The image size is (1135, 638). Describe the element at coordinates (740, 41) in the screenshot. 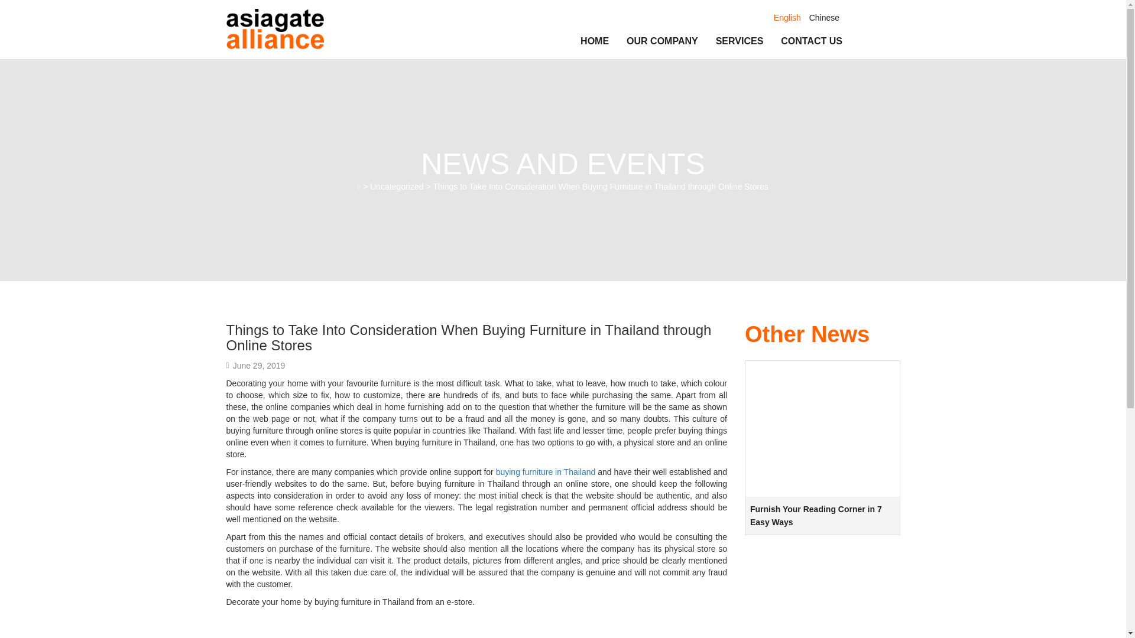

I see `SERVICES` at that location.